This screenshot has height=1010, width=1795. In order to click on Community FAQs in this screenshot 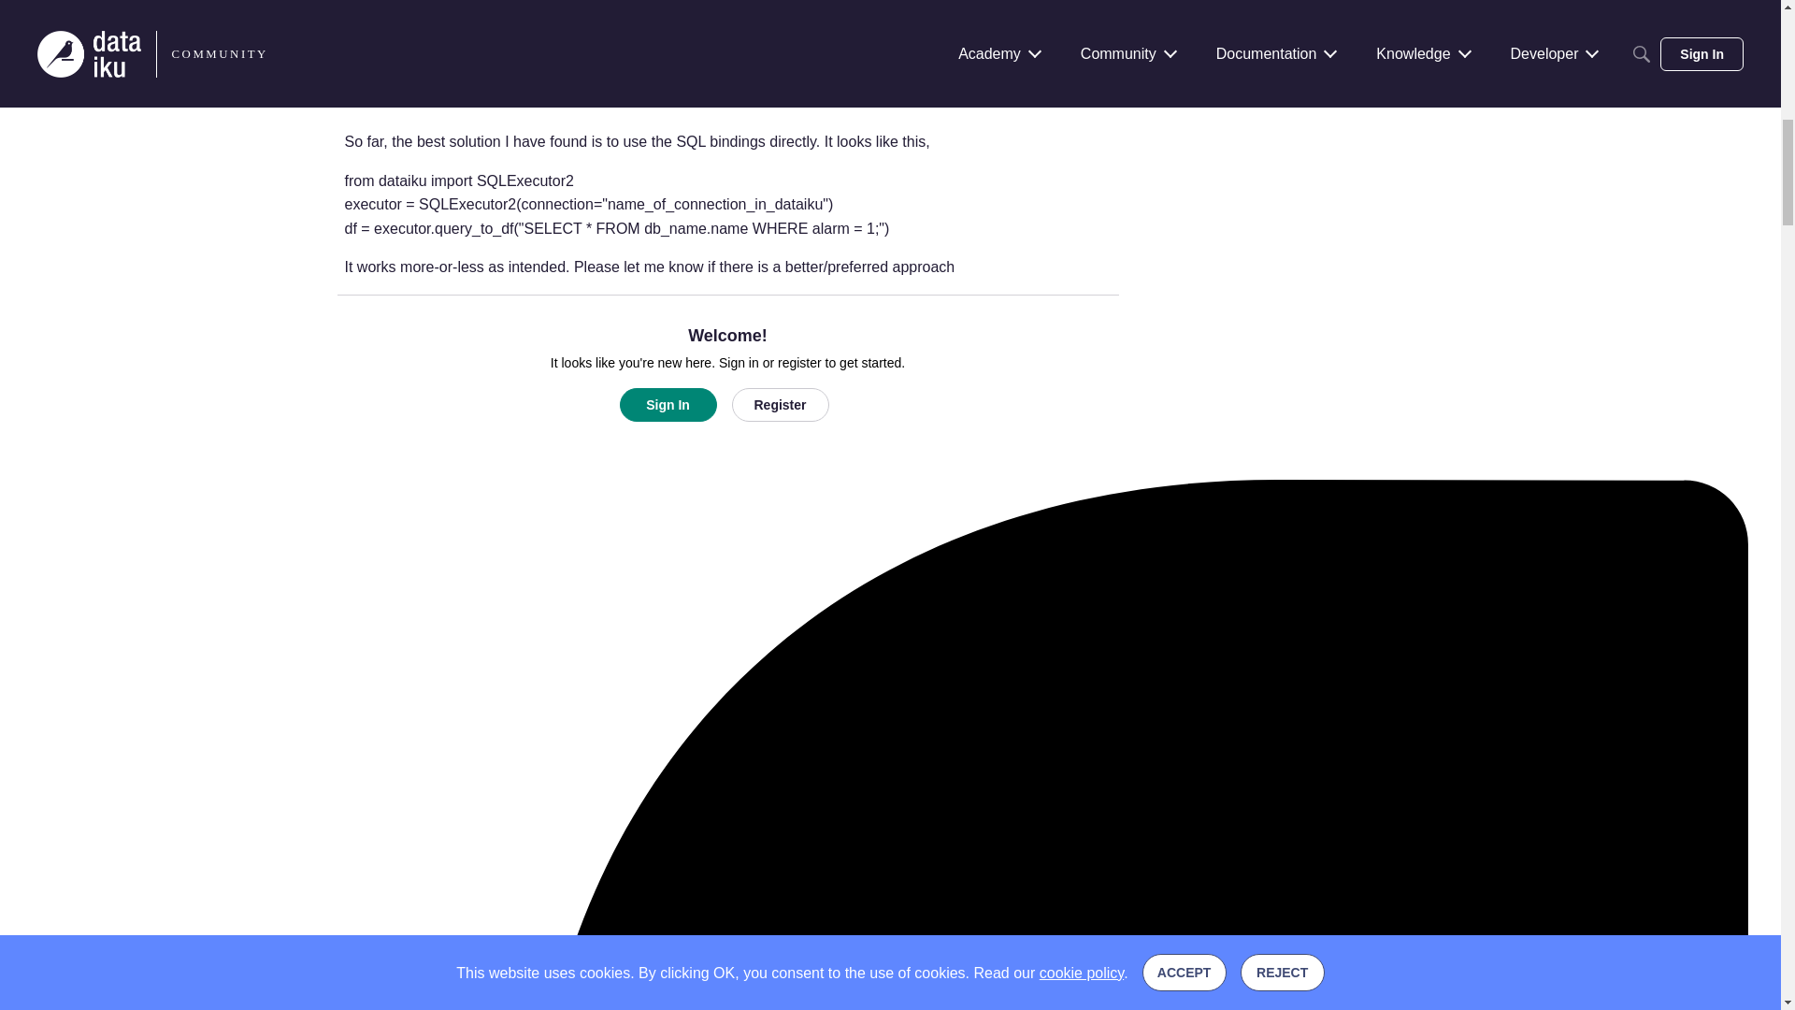, I will do `click(890, 117)`.